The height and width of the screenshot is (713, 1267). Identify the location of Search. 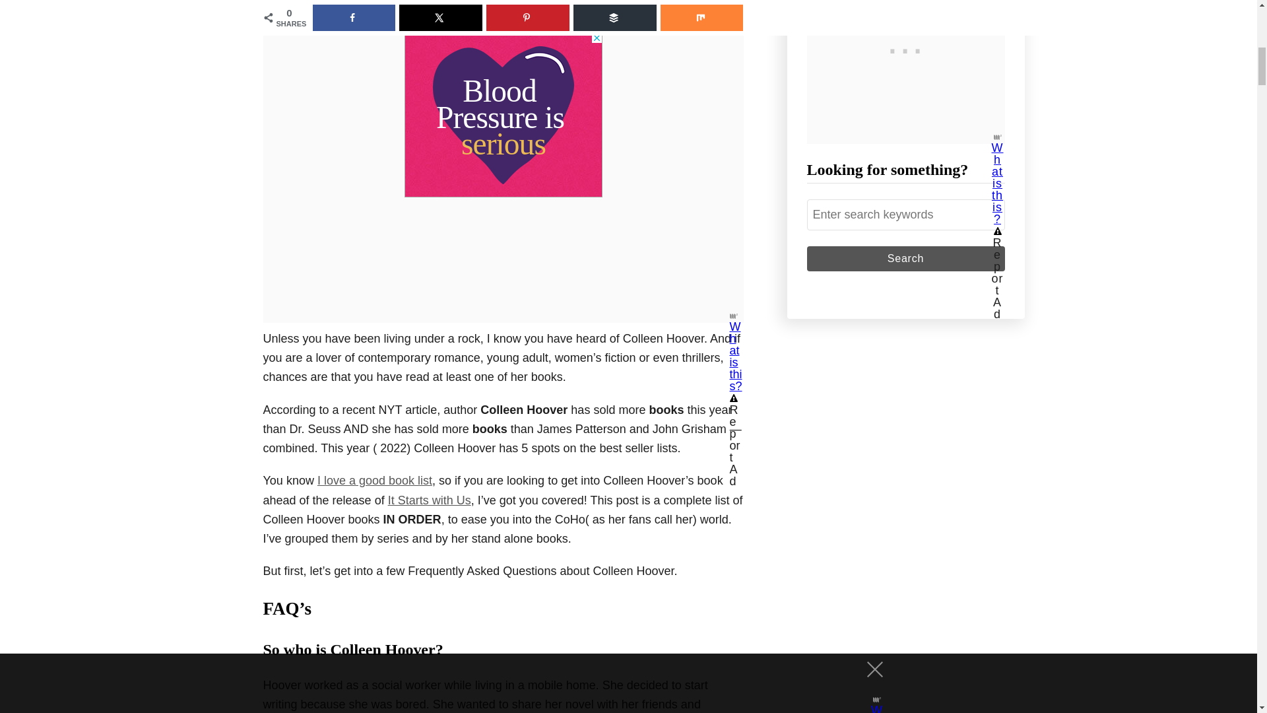
(905, 259).